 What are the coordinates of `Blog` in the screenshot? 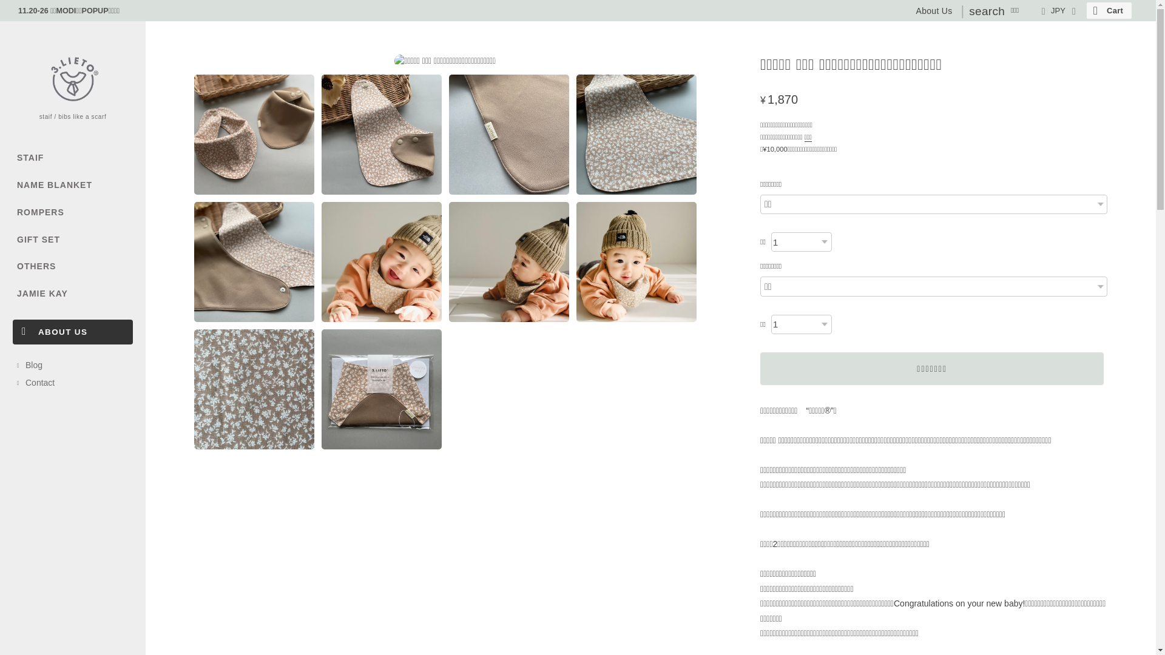 It's located at (75, 365).